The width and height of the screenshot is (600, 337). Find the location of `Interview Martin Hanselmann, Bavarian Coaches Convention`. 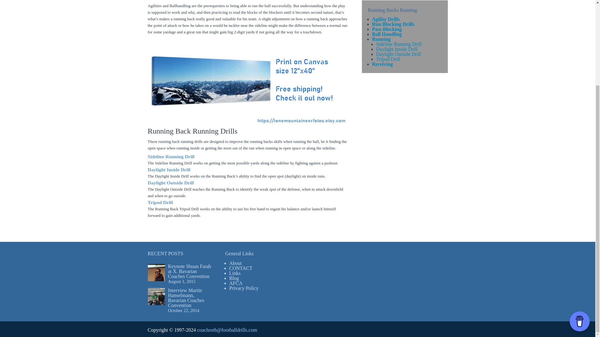

Interview Martin Hanselmann, Bavarian Coaches Convention is located at coordinates (186, 298).